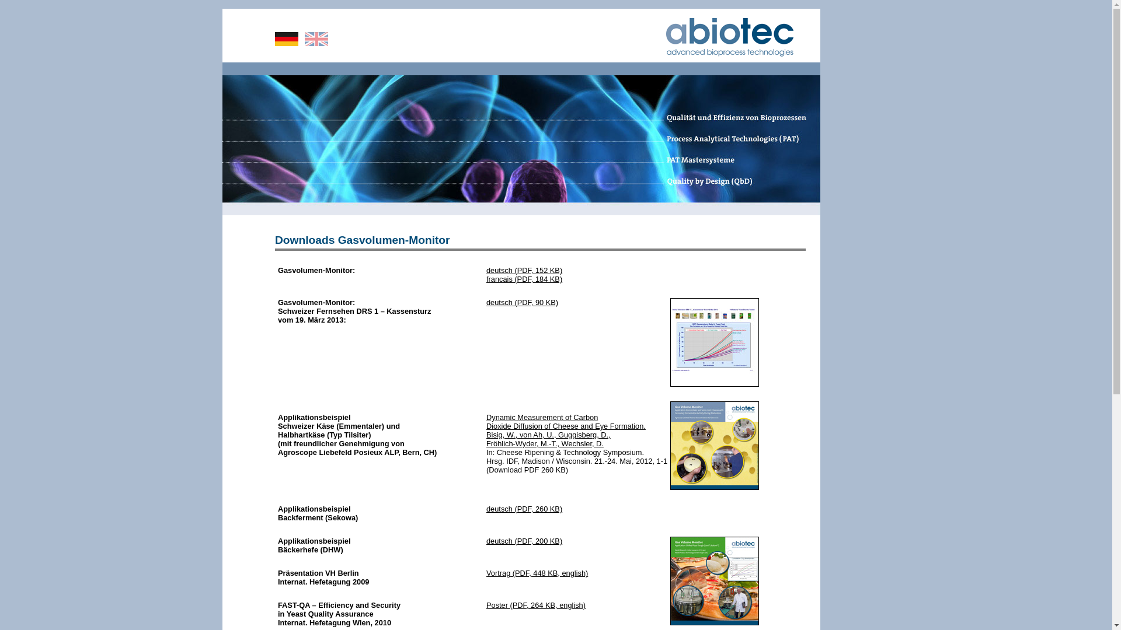 This screenshot has width=1121, height=630. Describe the element at coordinates (524, 279) in the screenshot. I see `francais (PDF, 184 KB)` at that location.